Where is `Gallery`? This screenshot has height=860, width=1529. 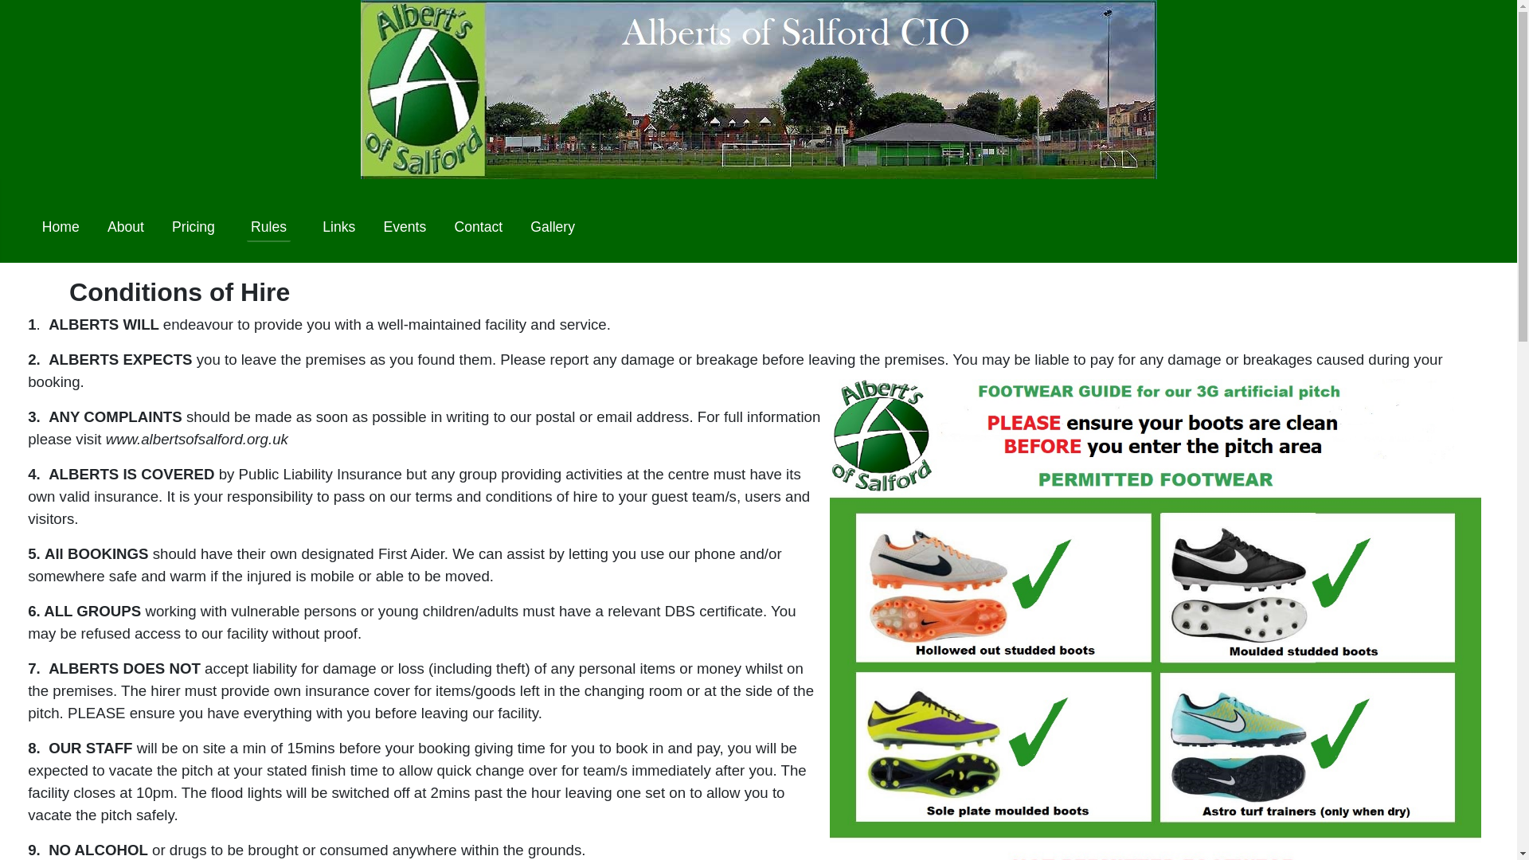
Gallery is located at coordinates (553, 227).